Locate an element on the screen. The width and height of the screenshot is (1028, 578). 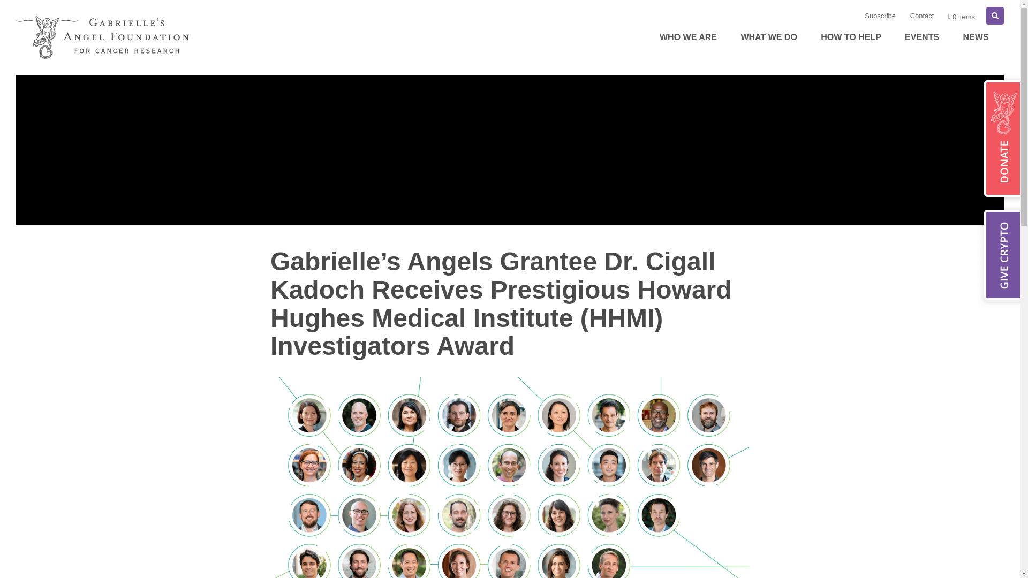
Contact  is located at coordinates (923, 16).